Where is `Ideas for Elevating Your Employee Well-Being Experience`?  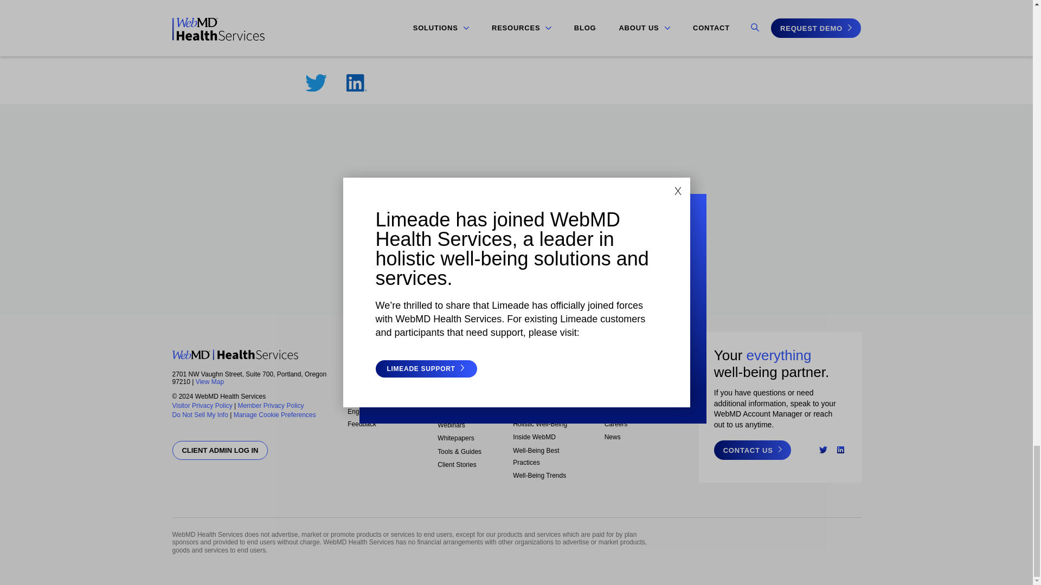 Ideas for Elevating Your Employee Well-Being Experience is located at coordinates (513, 5).